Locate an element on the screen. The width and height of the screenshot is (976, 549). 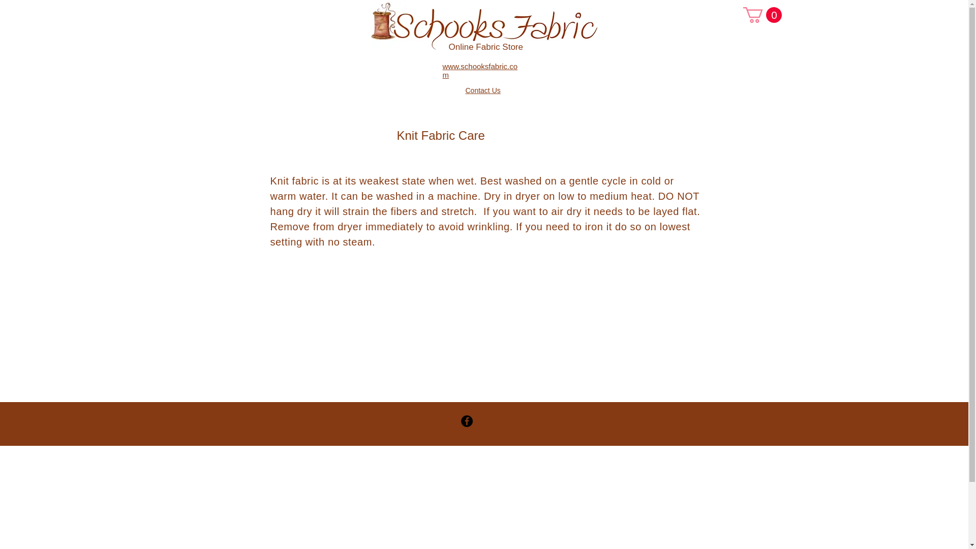
www.schooksfabric.com is located at coordinates (479, 70).